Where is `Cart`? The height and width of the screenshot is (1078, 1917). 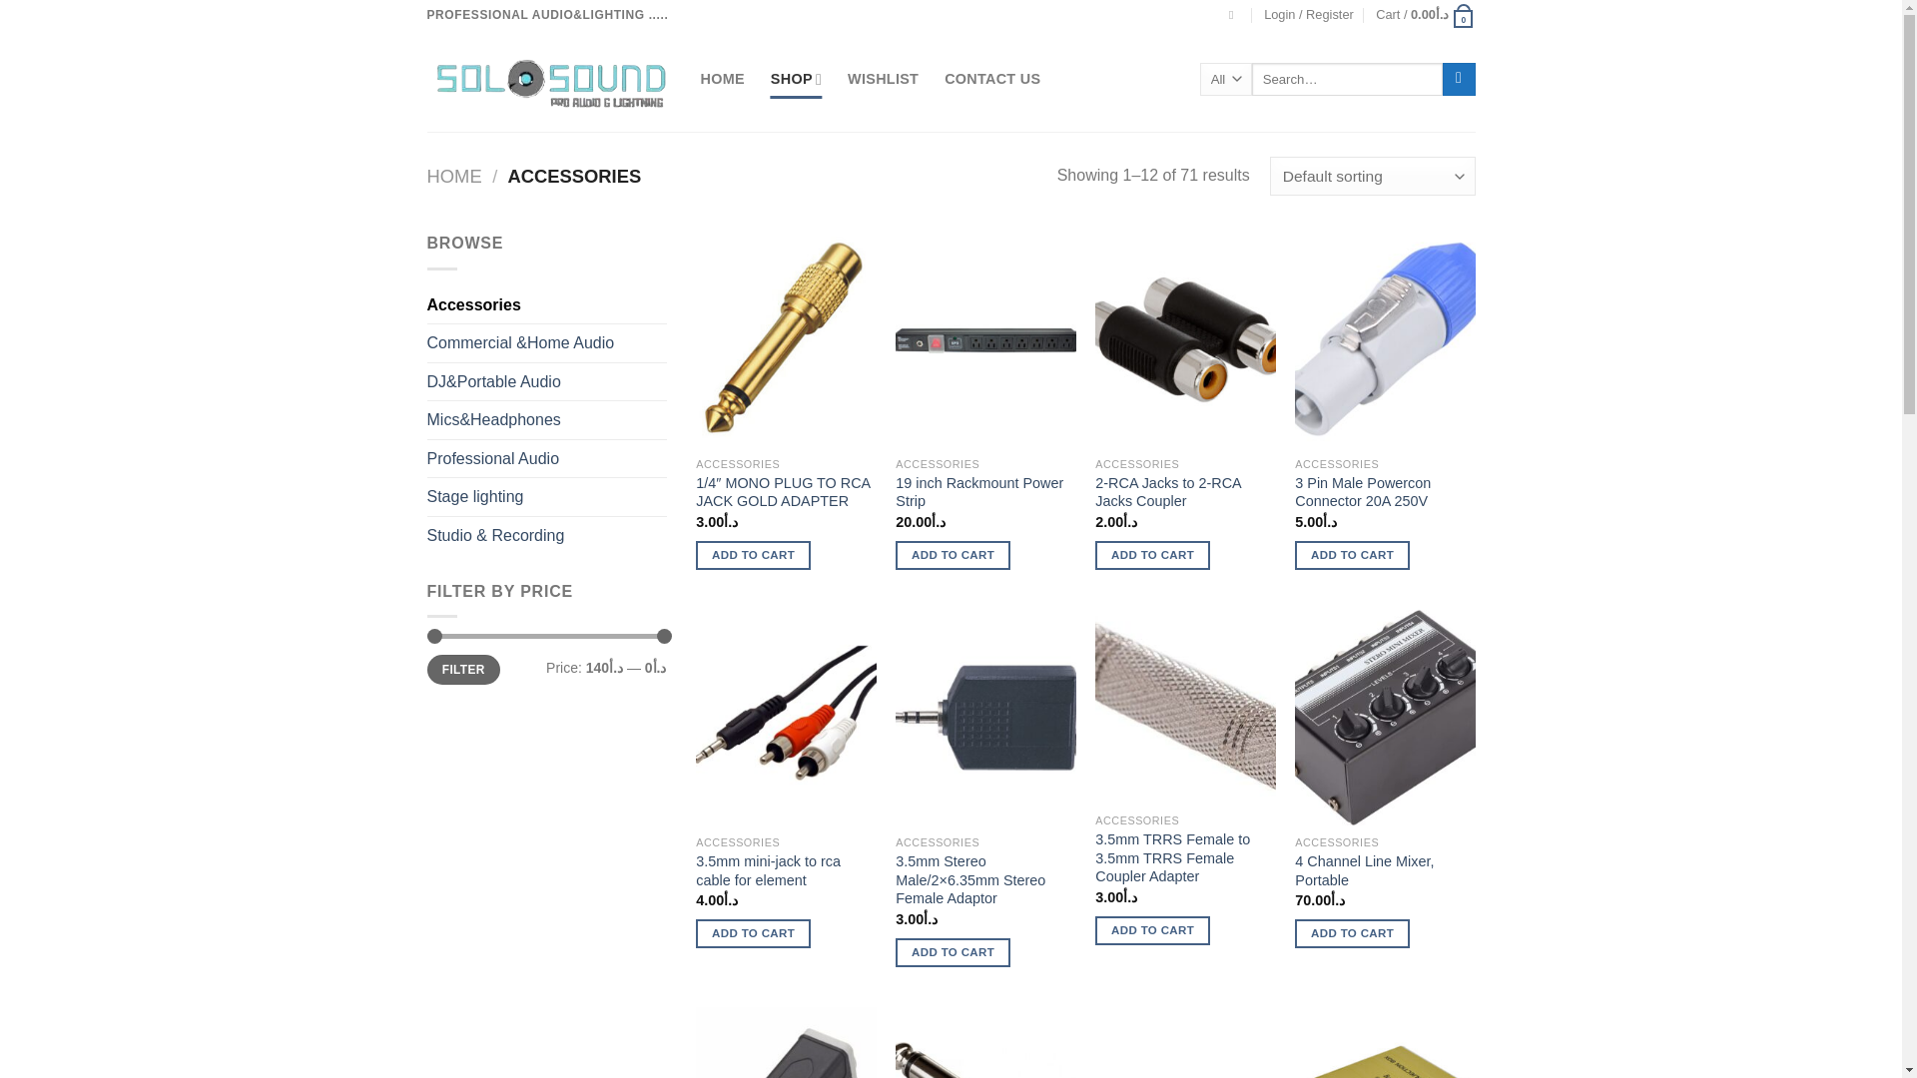
Cart is located at coordinates (1425, 15).